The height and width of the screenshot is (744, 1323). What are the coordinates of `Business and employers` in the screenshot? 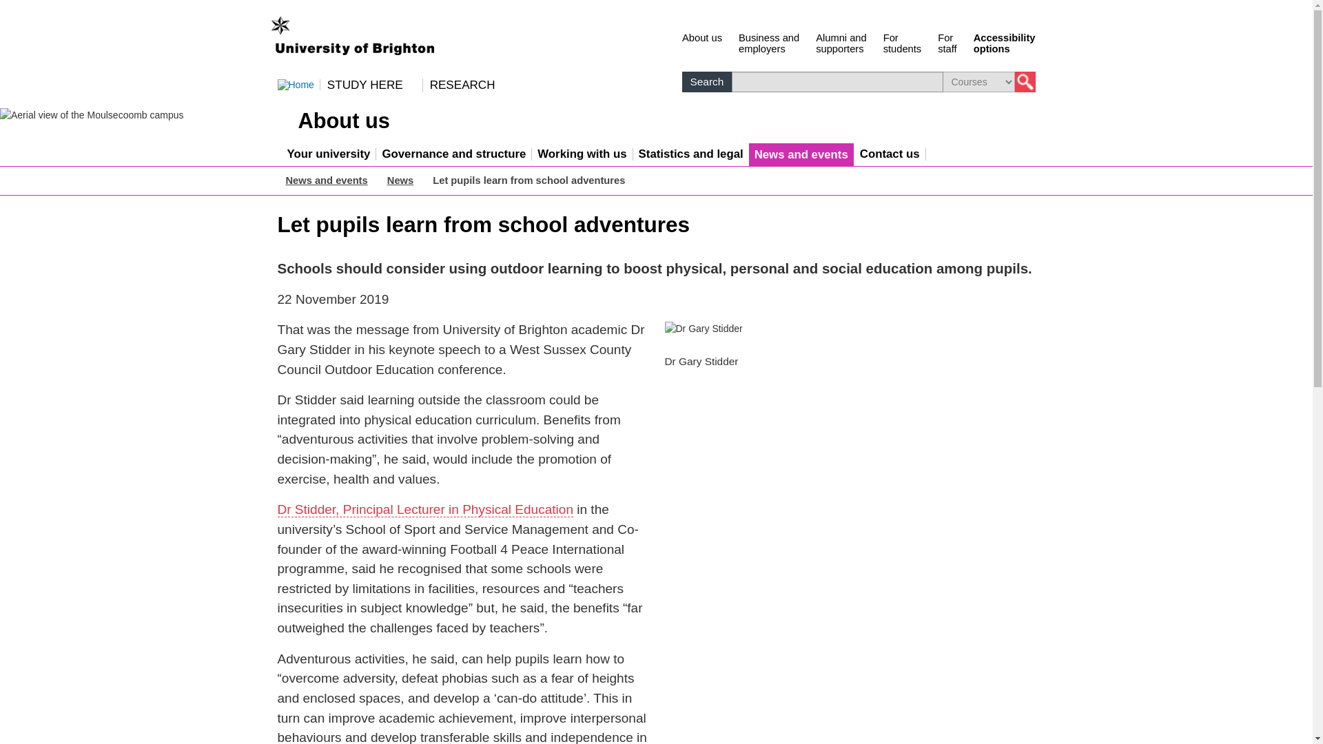 It's located at (947, 42).